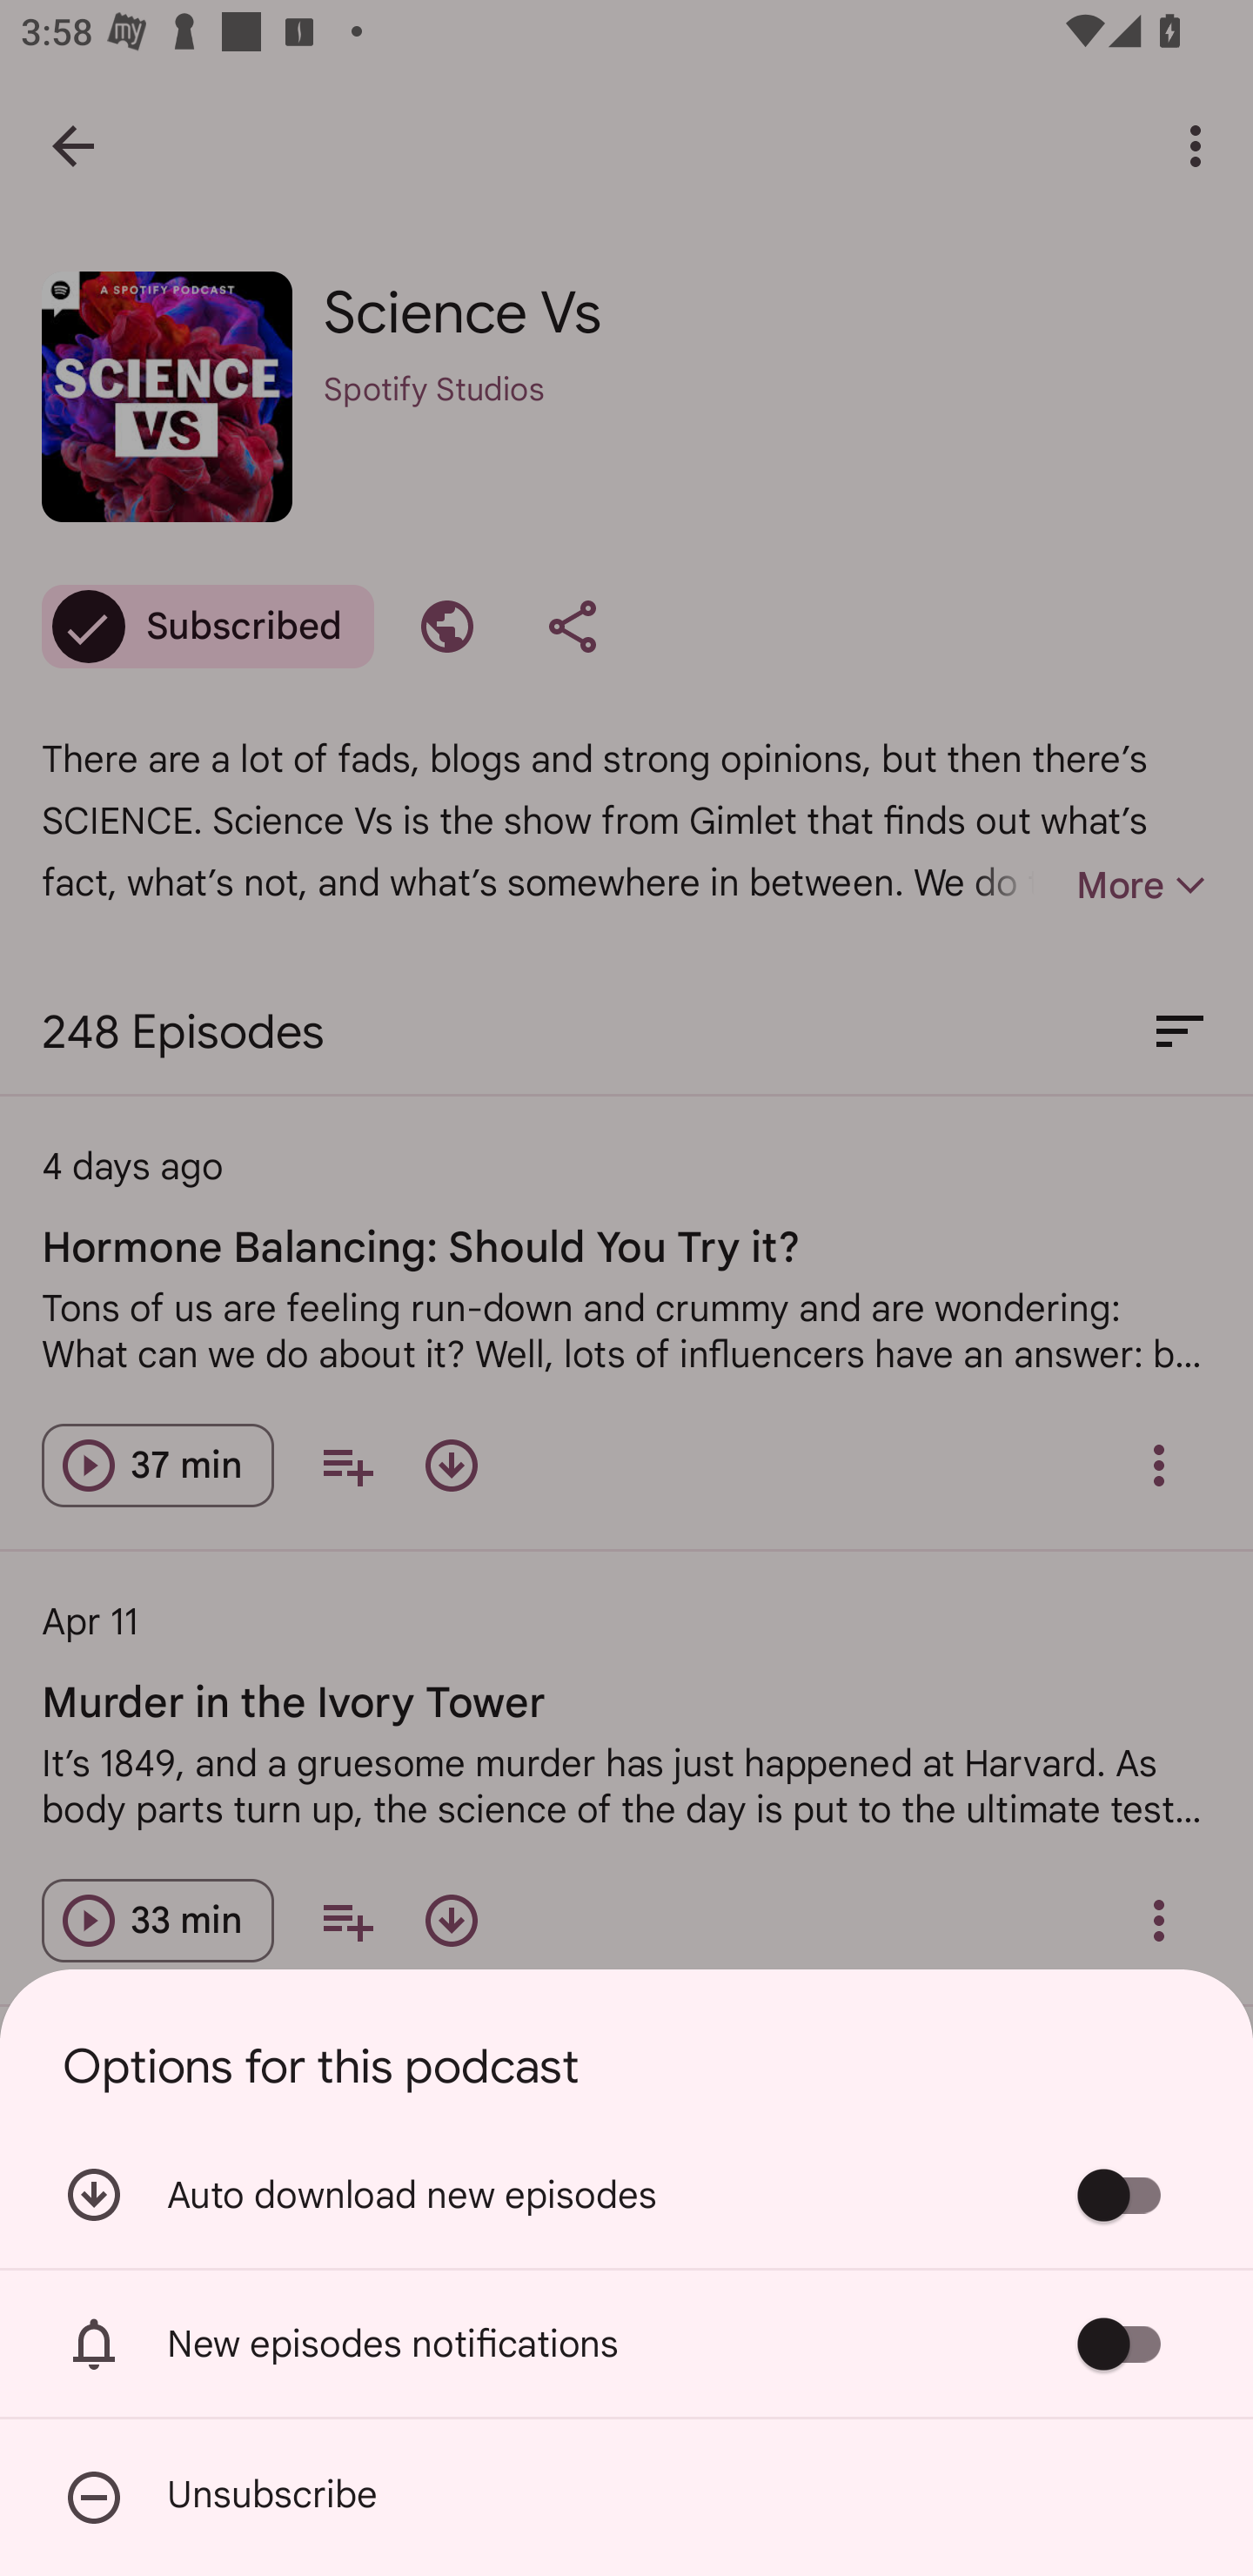 Image resolution: width=1253 pixels, height=2576 pixels. I want to click on Unsubscribe, so click(626, 2498).